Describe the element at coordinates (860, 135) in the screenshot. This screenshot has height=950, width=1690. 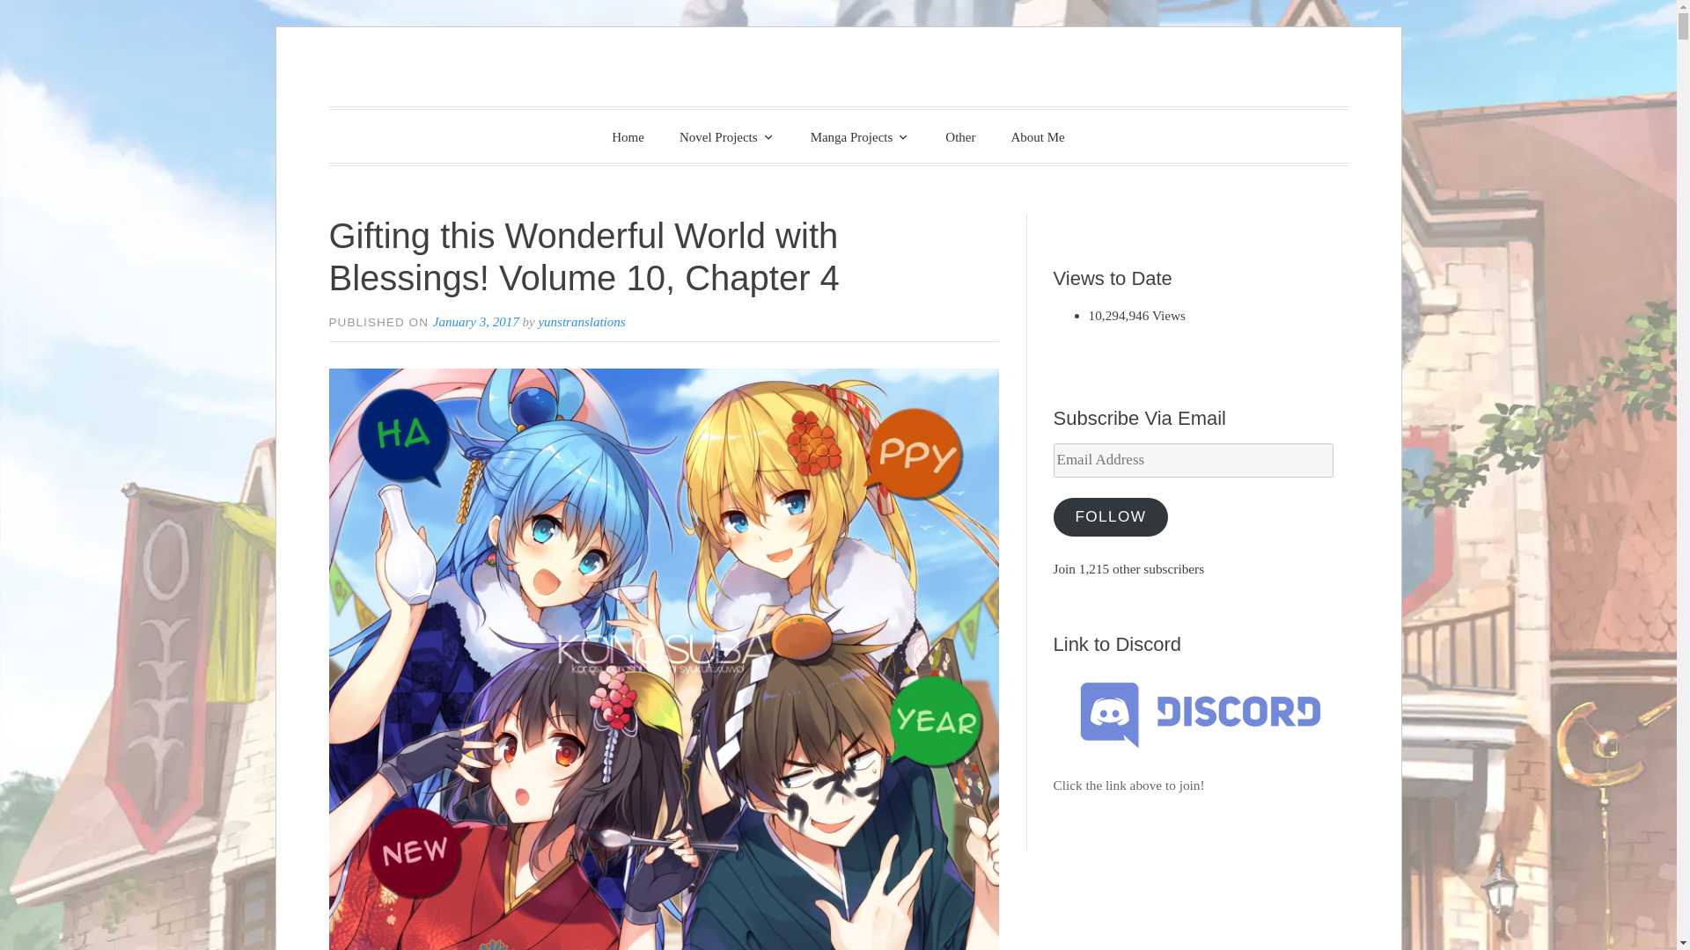
I see `Manga Projects` at that location.